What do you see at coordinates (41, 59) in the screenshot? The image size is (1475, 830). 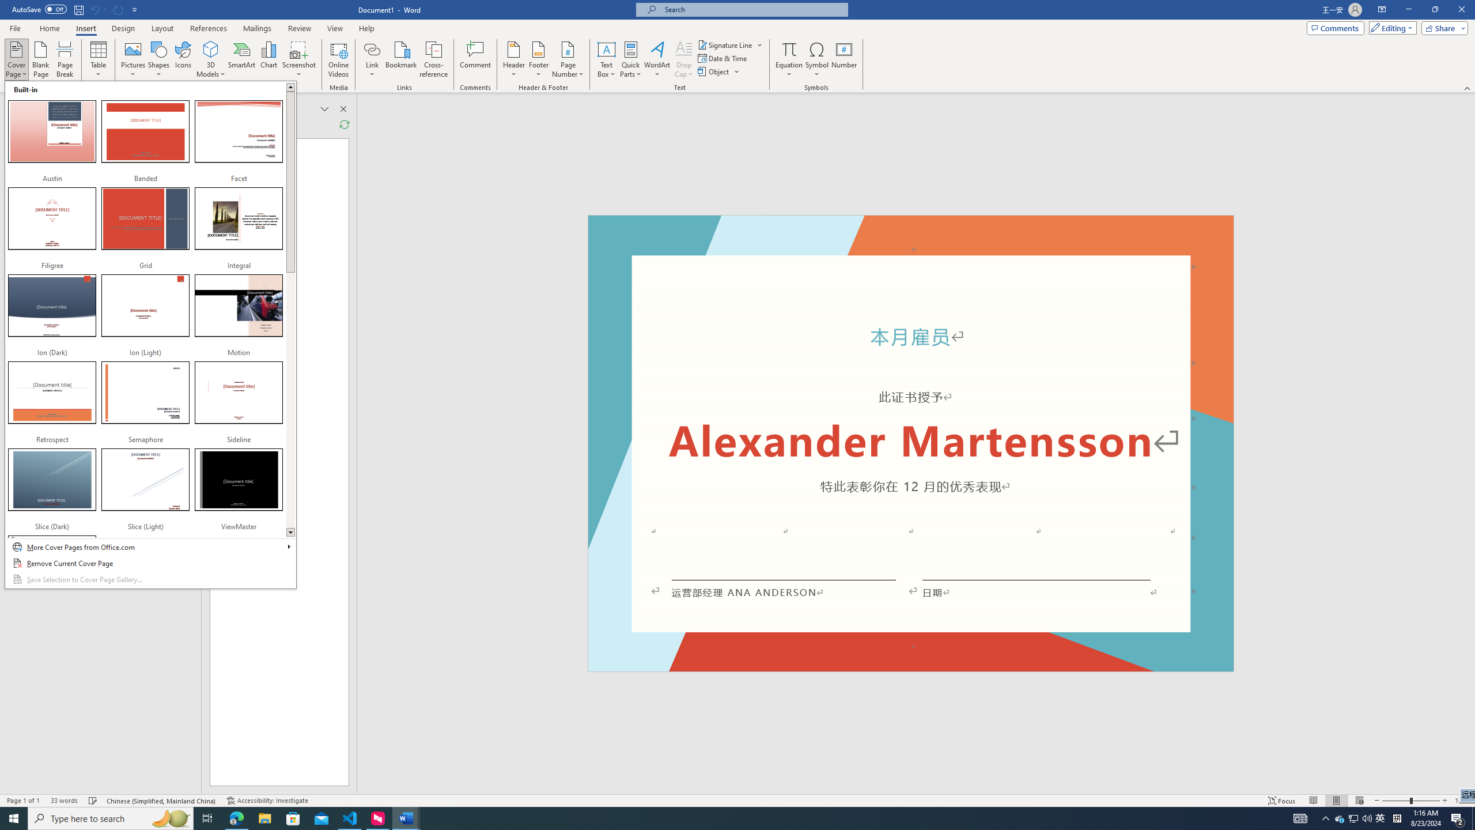 I see `Blank Page` at bounding box center [41, 59].